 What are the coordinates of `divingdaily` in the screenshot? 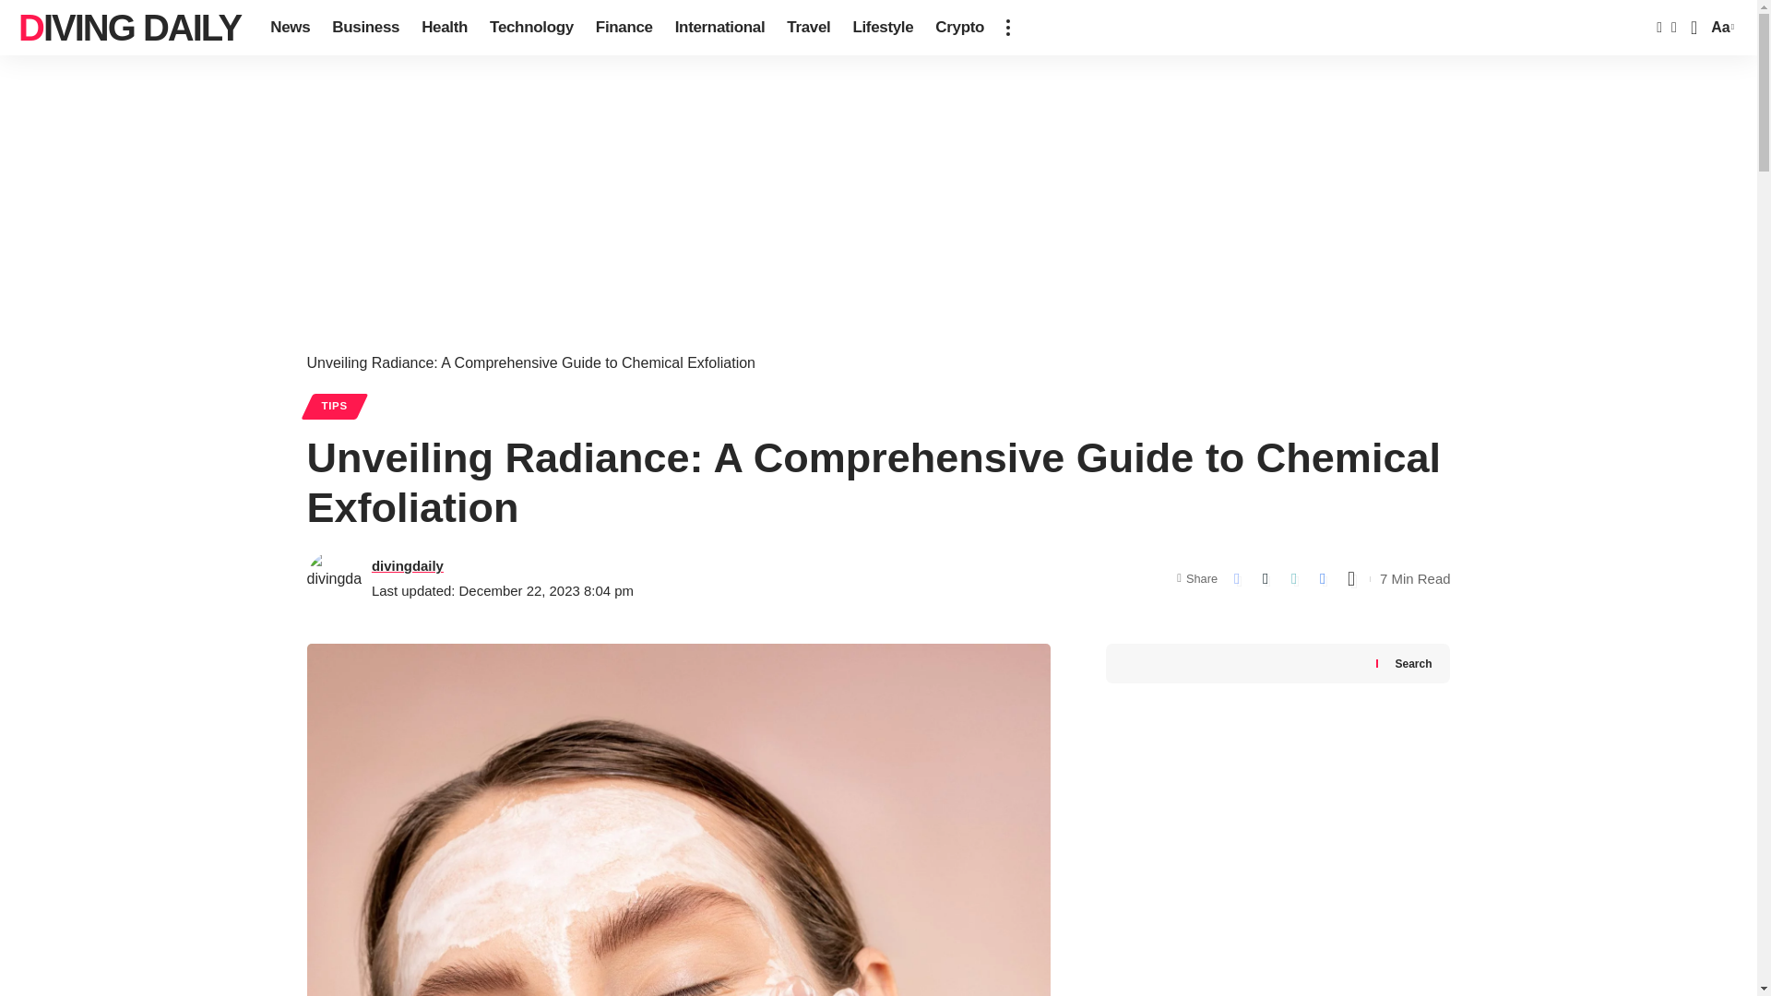 It's located at (408, 565).